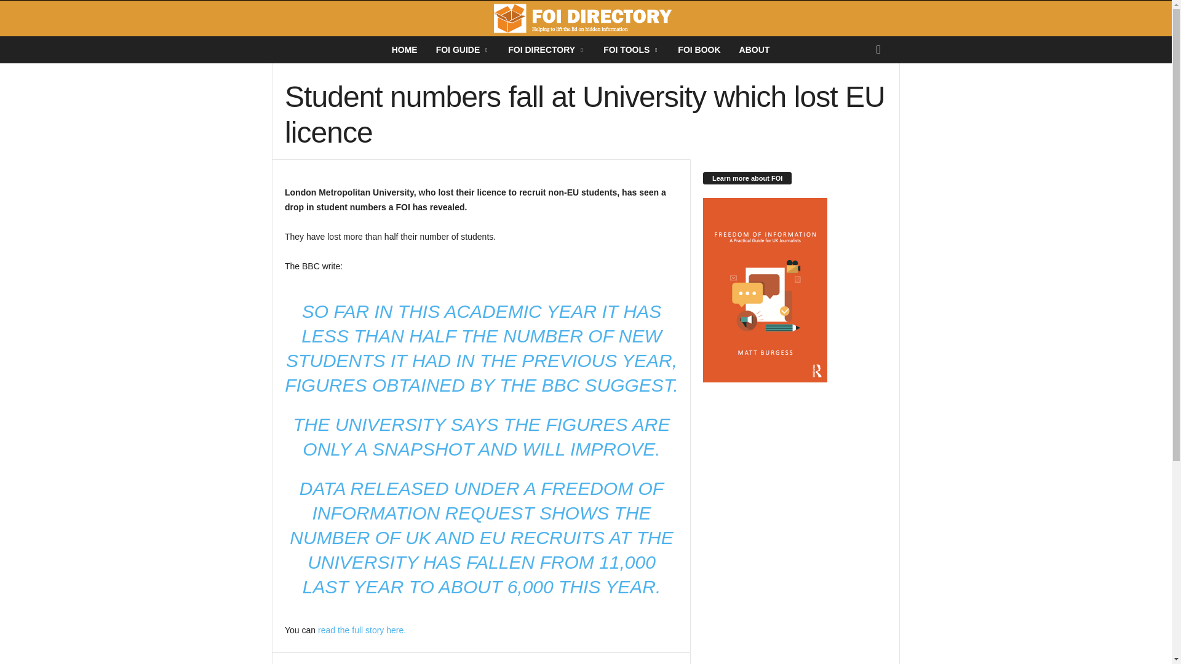 Image resolution: width=1181 pixels, height=664 pixels. I want to click on FOI GUIDE, so click(463, 49).